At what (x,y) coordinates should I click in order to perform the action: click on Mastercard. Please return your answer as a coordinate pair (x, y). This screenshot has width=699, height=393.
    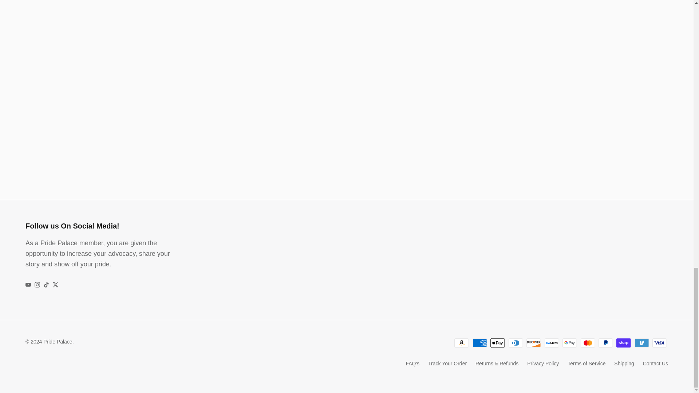
    Looking at the image, I should click on (588, 343).